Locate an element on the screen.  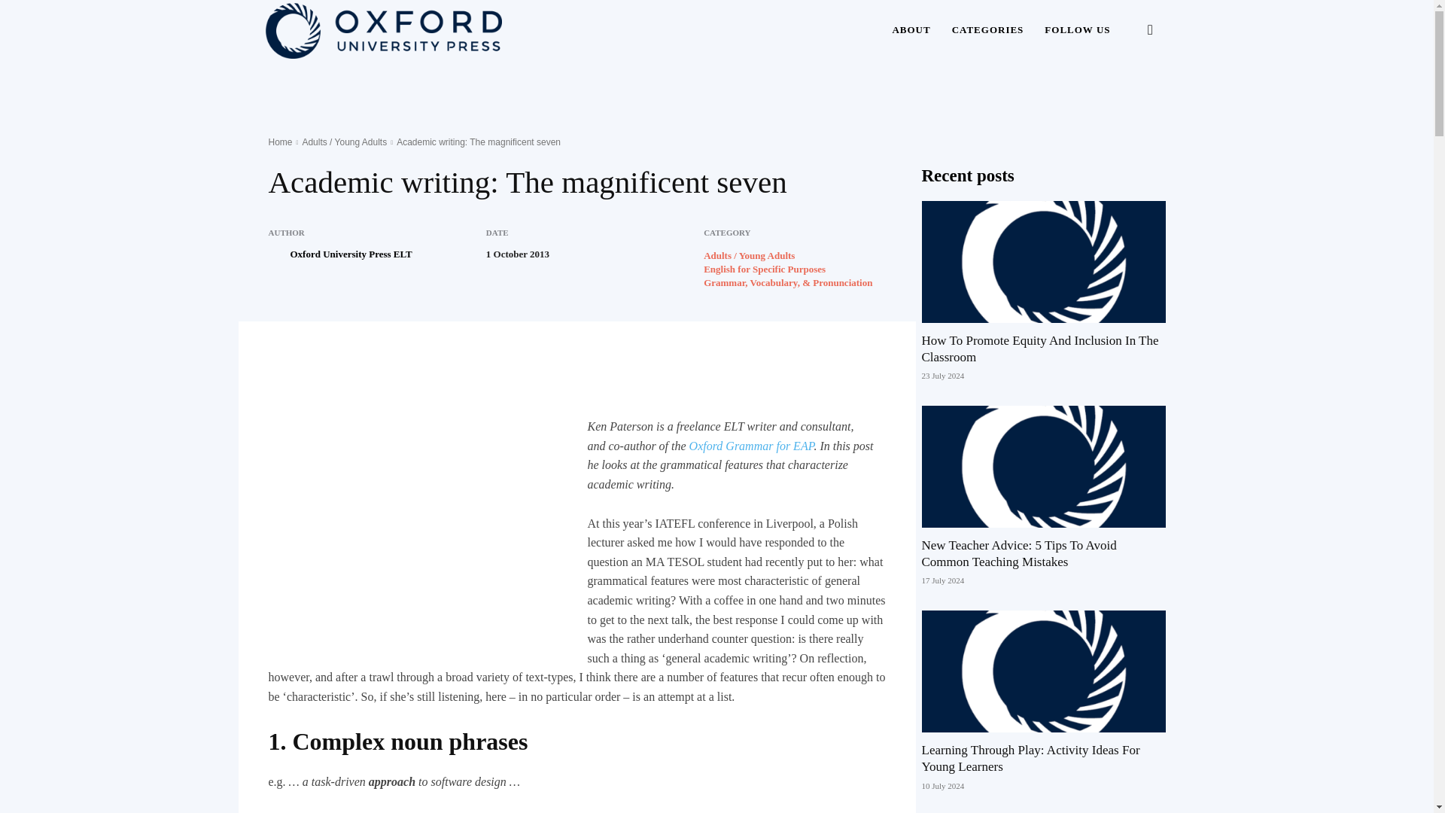
Oxford Grammar for EAP is located at coordinates (751, 446).